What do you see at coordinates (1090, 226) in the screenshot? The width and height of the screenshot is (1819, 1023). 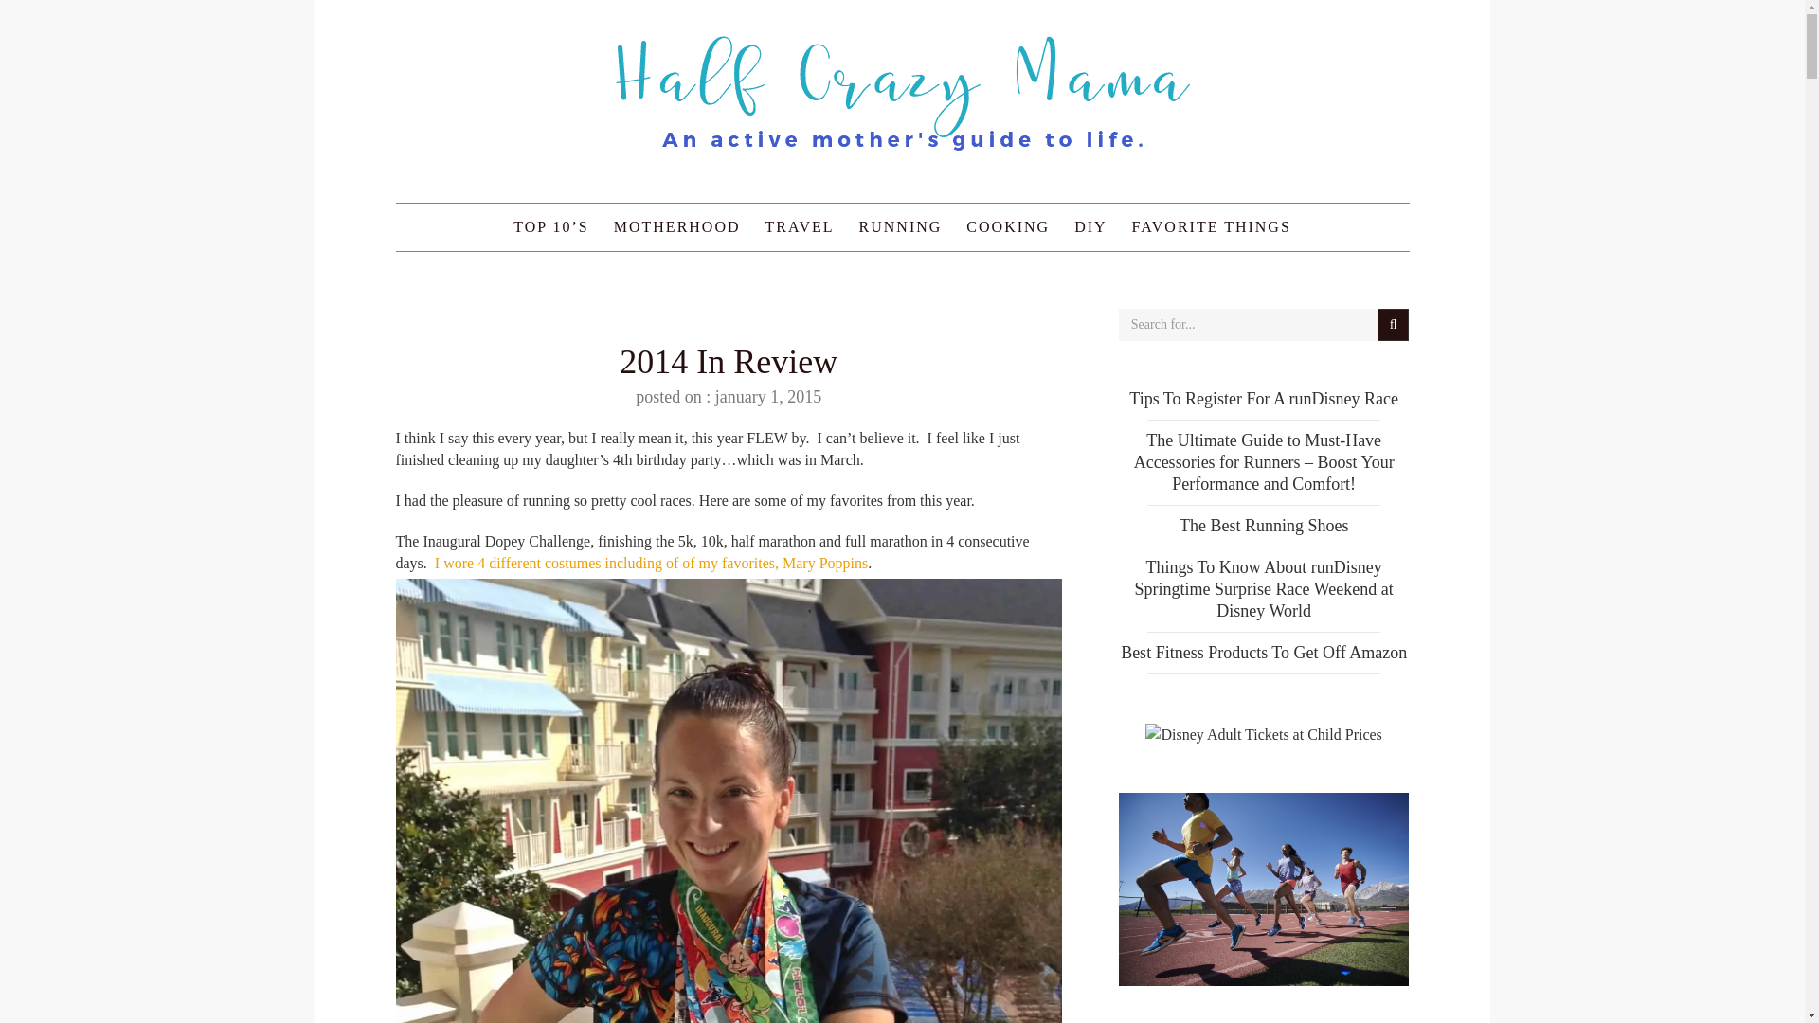 I see `DIY` at bounding box center [1090, 226].